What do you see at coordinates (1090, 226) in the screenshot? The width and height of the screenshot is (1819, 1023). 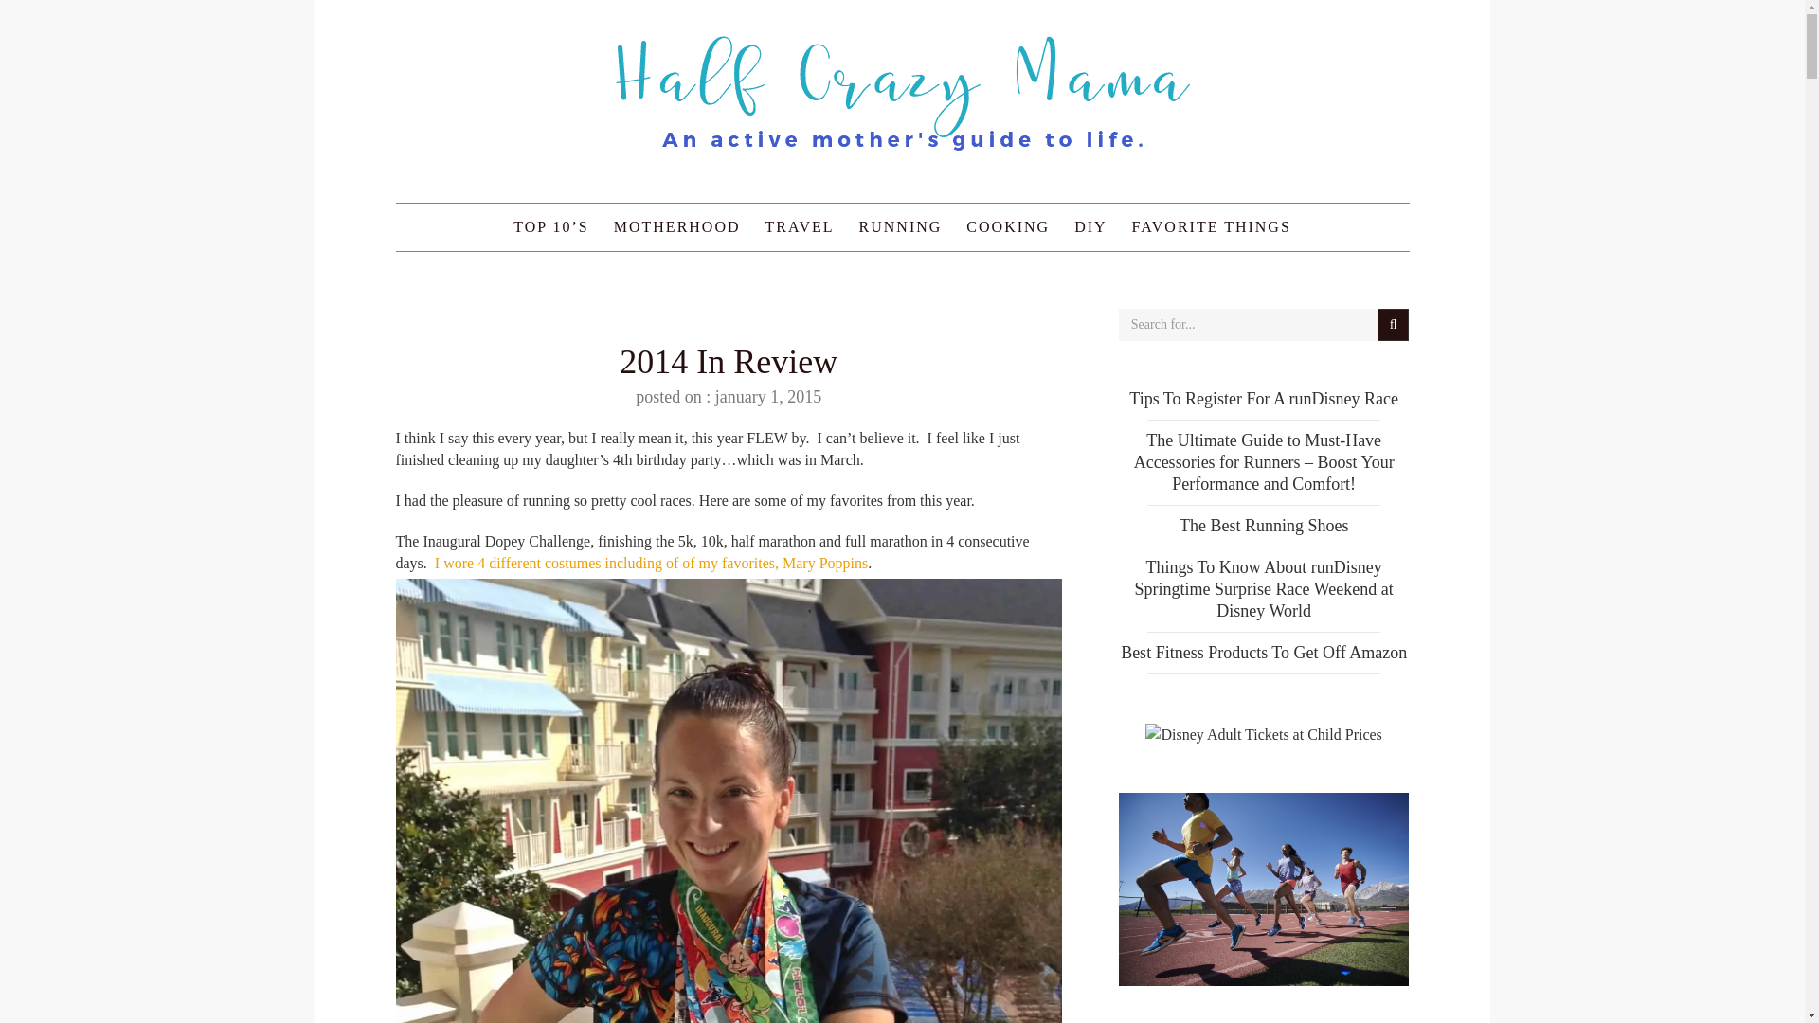 I see `DIY` at bounding box center [1090, 226].